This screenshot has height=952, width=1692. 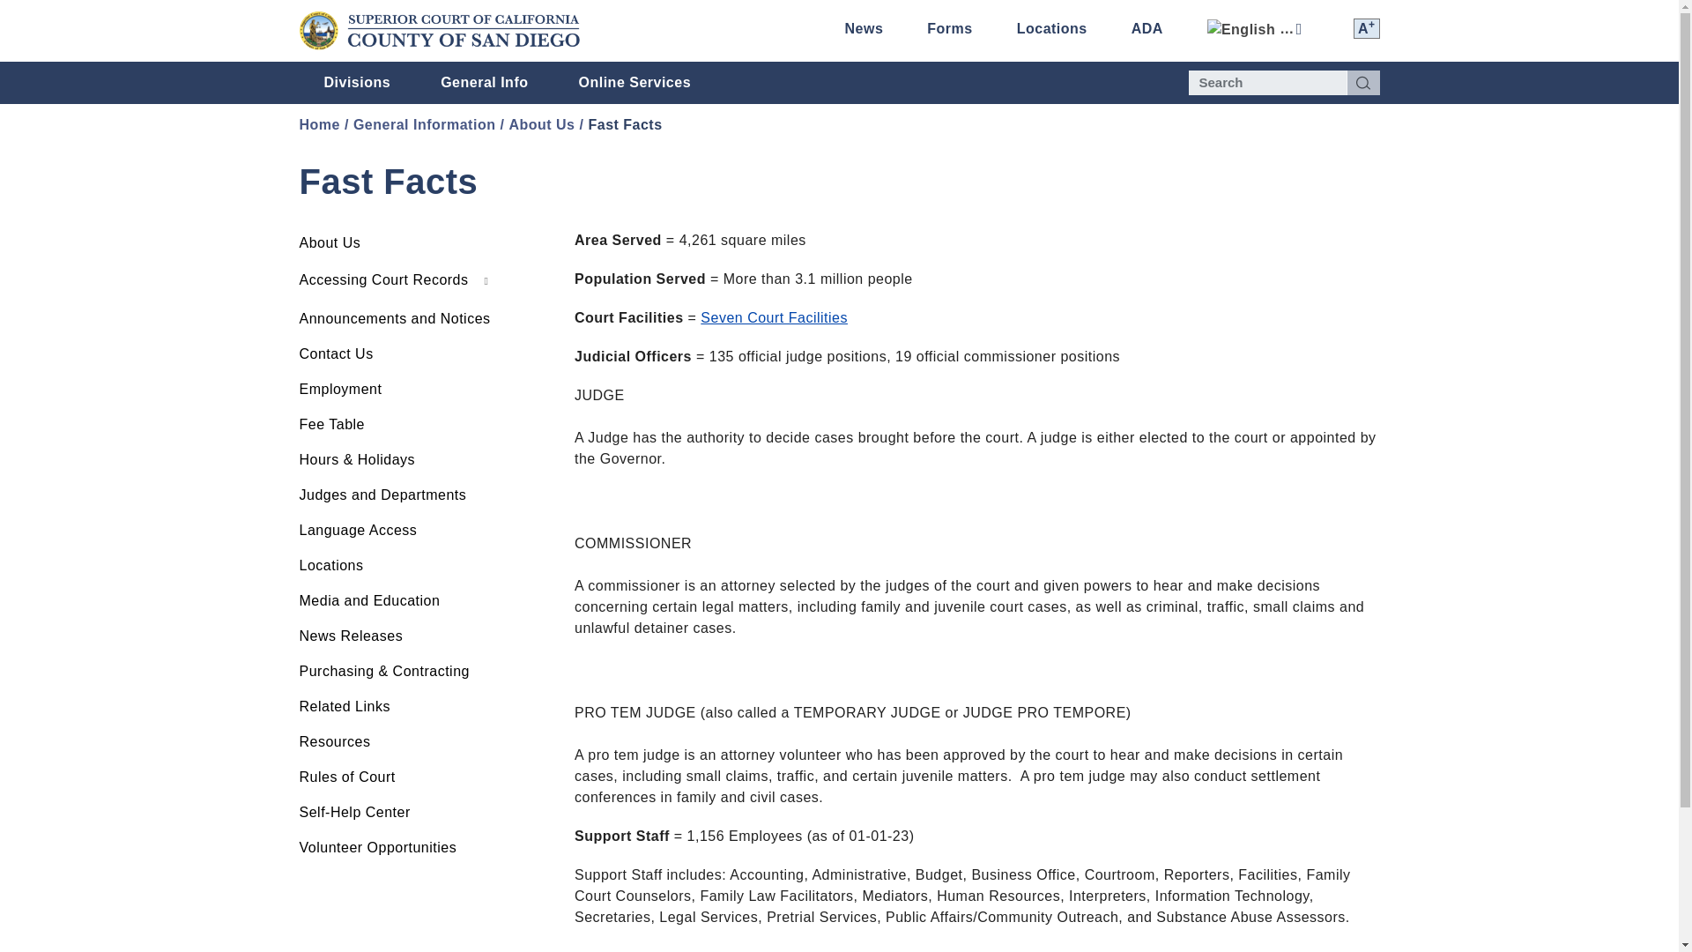 What do you see at coordinates (485, 83) in the screenshot?
I see `General Info` at bounding box center [485, 83].